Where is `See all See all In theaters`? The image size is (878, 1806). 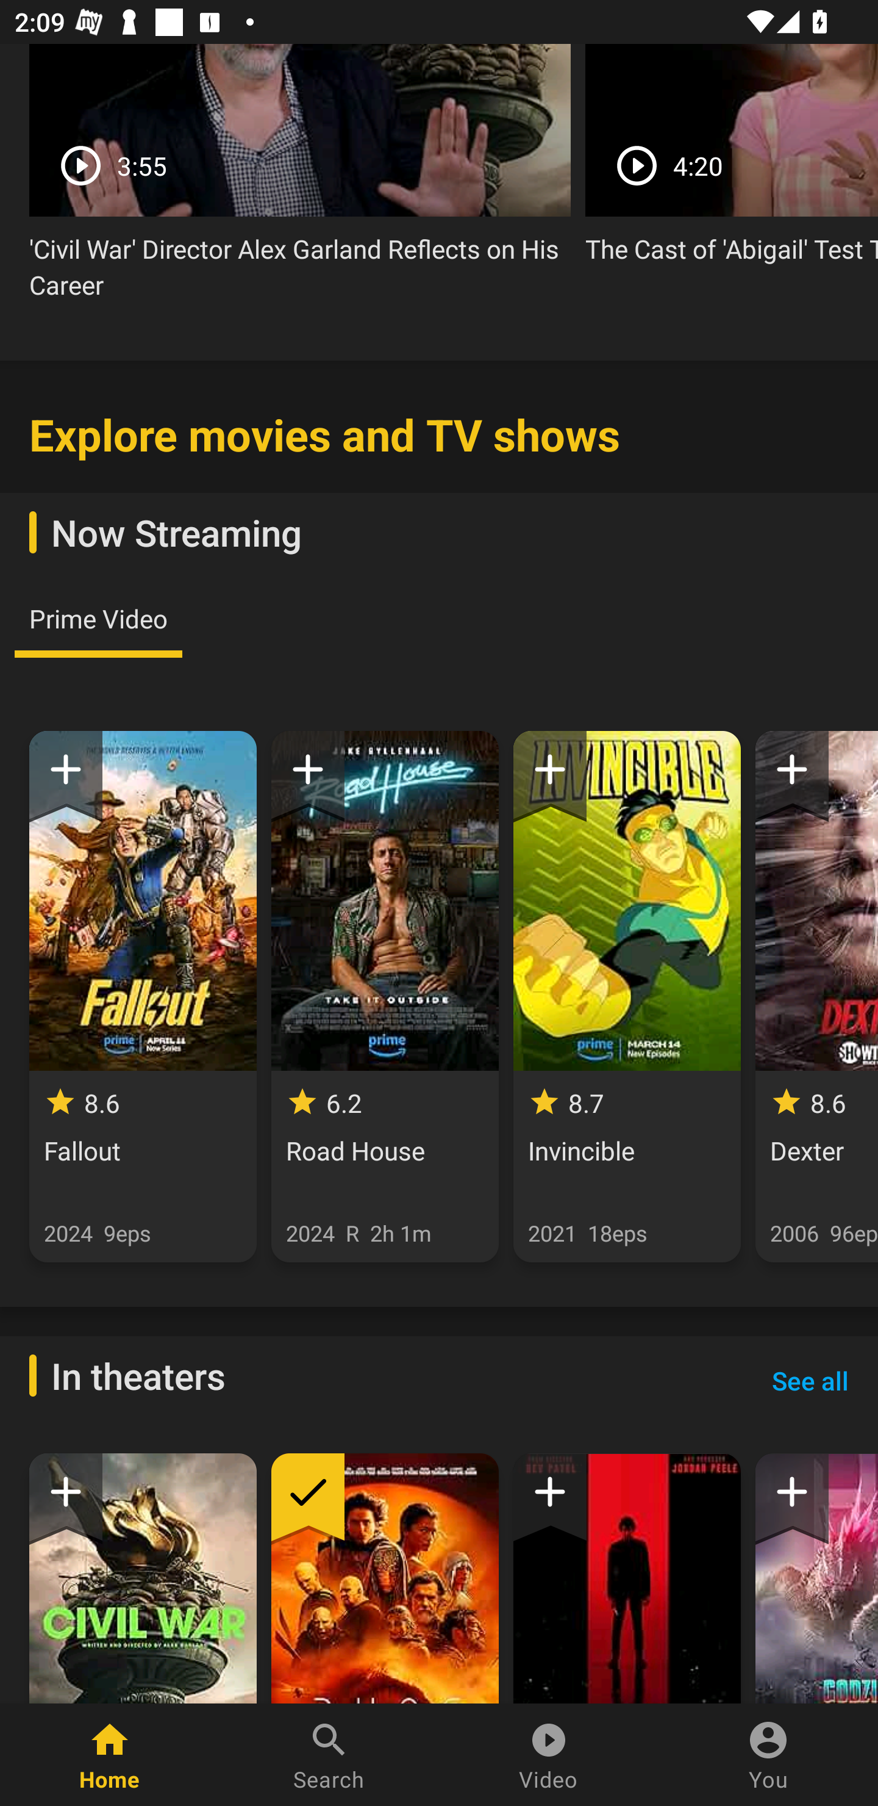
See all See all In theaters is located at coordinates (810, 1380).